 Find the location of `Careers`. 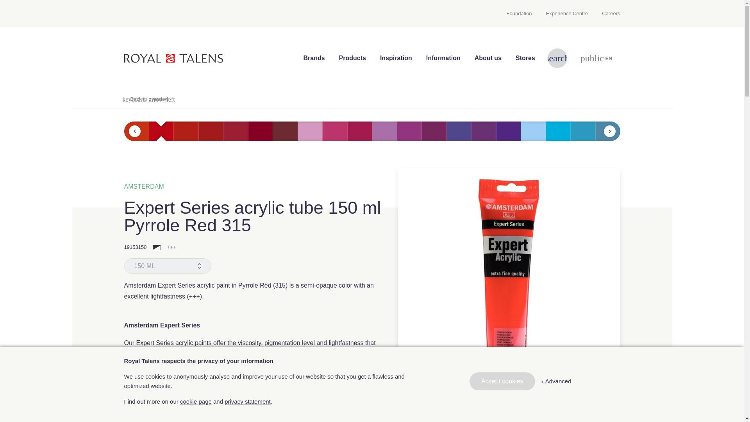

Careers is located at coordinates (148, 98).